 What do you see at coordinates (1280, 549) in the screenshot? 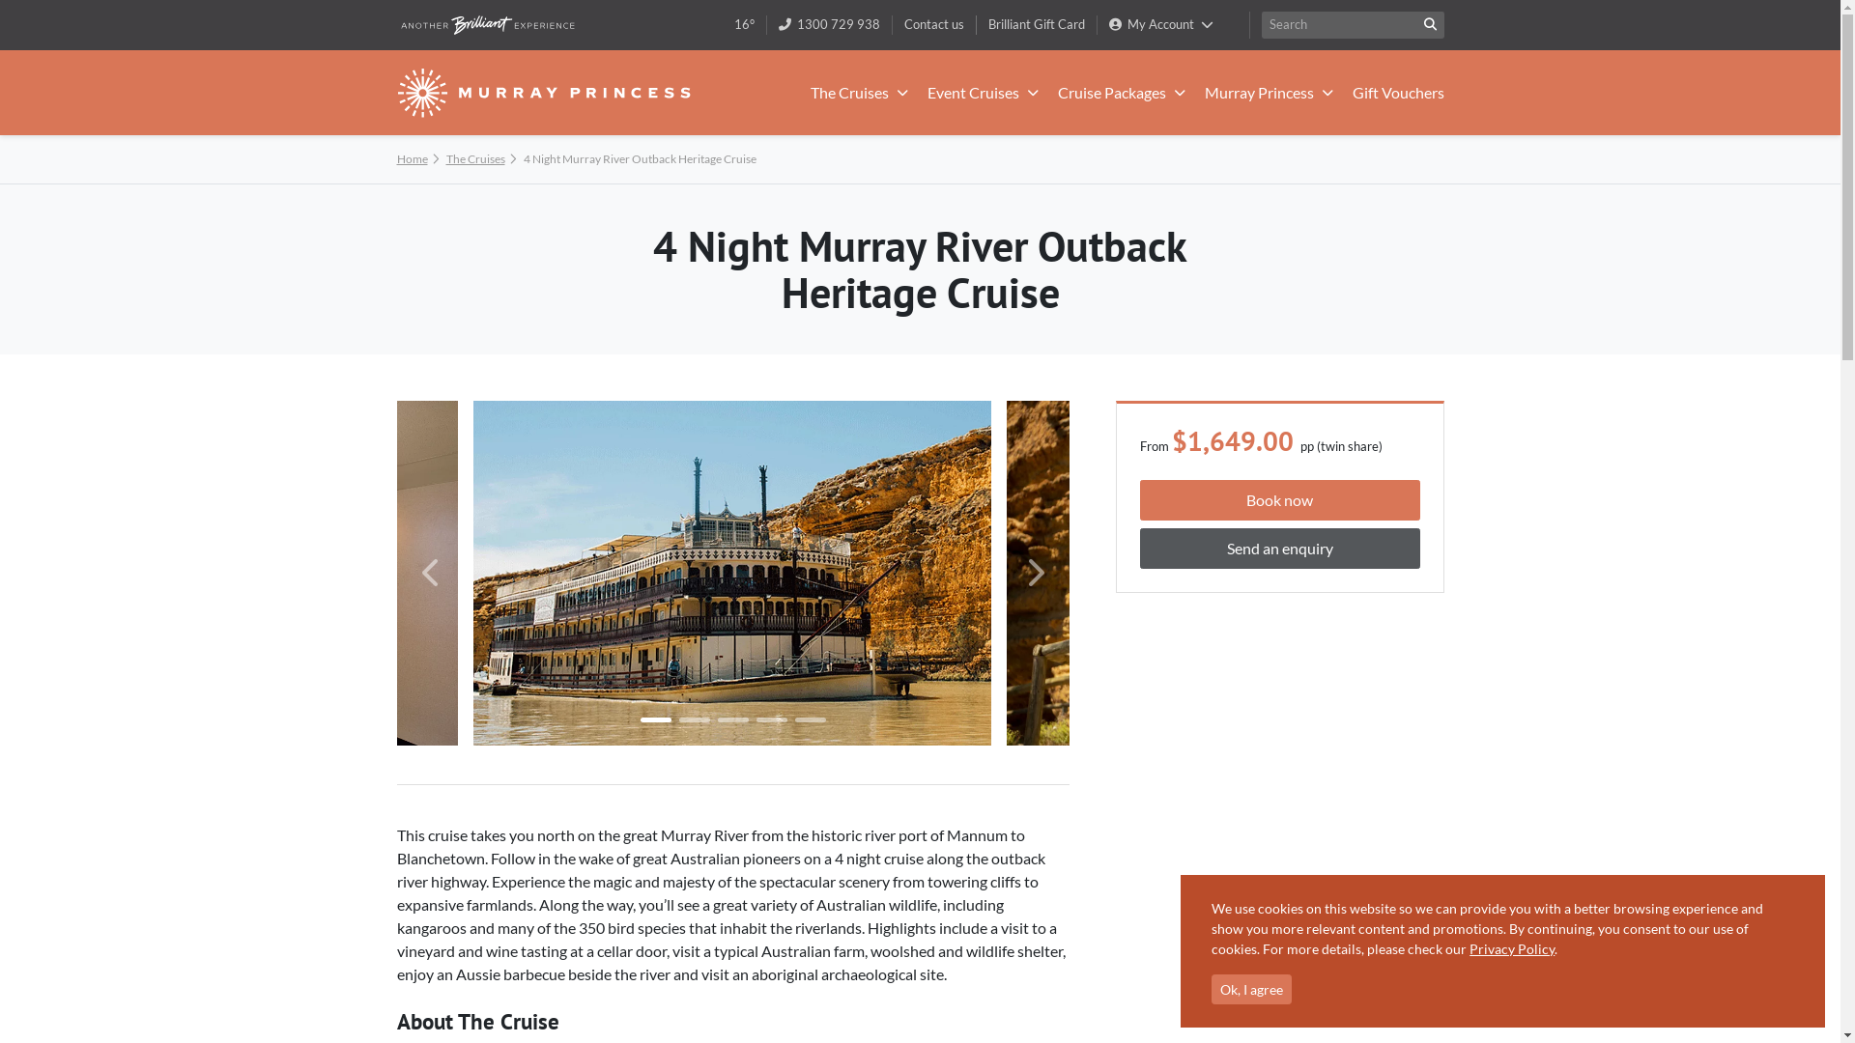
I see `Send an enquiry` at bounding box center [1280, 549].